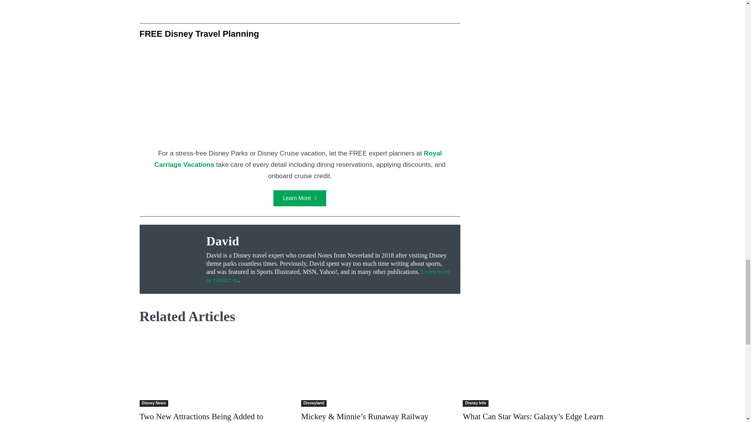  What do you see at coordinates (298, 159) in the screenshot?
I see `Royal Carriage Vacations` at bounding box center [298, 159].